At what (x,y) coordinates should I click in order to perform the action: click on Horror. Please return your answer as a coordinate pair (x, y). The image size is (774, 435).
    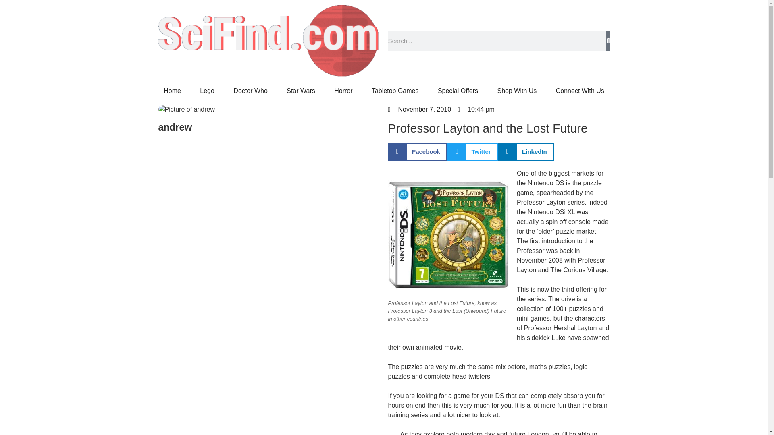
    Looking at the image, I should click on (343, 91).